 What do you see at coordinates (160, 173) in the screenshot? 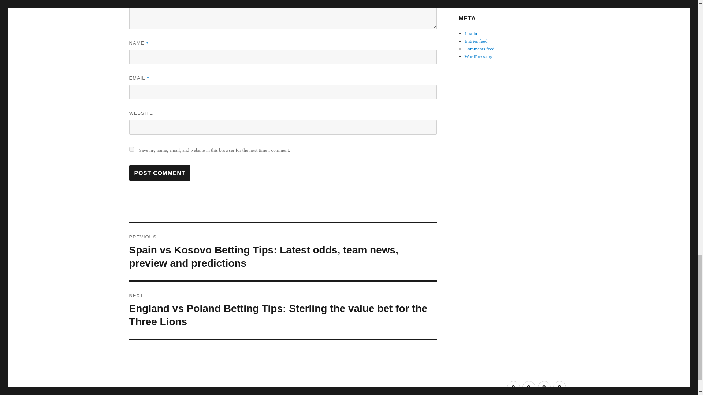
I see `Post Comment` at bounding box center [160, 173].